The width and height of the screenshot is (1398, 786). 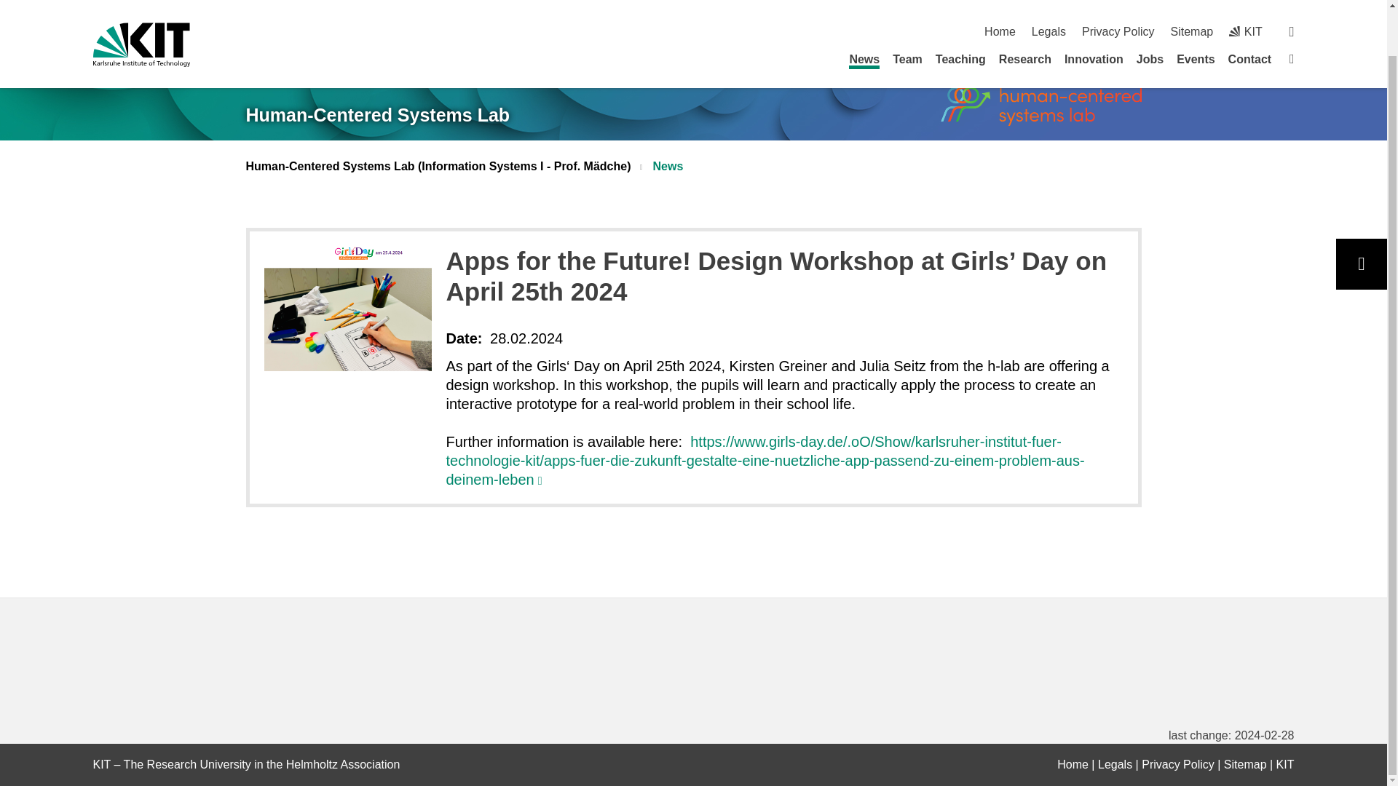 What do you see at coordinates (1041, 105) in the screenshot?
I see `Human-Centered Systems Lab` at bounding box center [1041, 105].